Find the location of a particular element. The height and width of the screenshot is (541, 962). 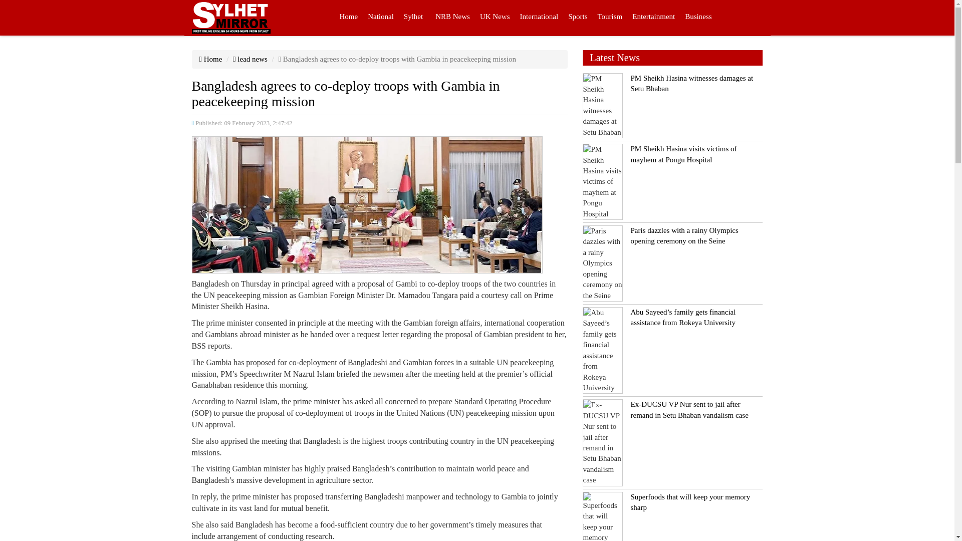

UK News is located at coordinates (495, 18).